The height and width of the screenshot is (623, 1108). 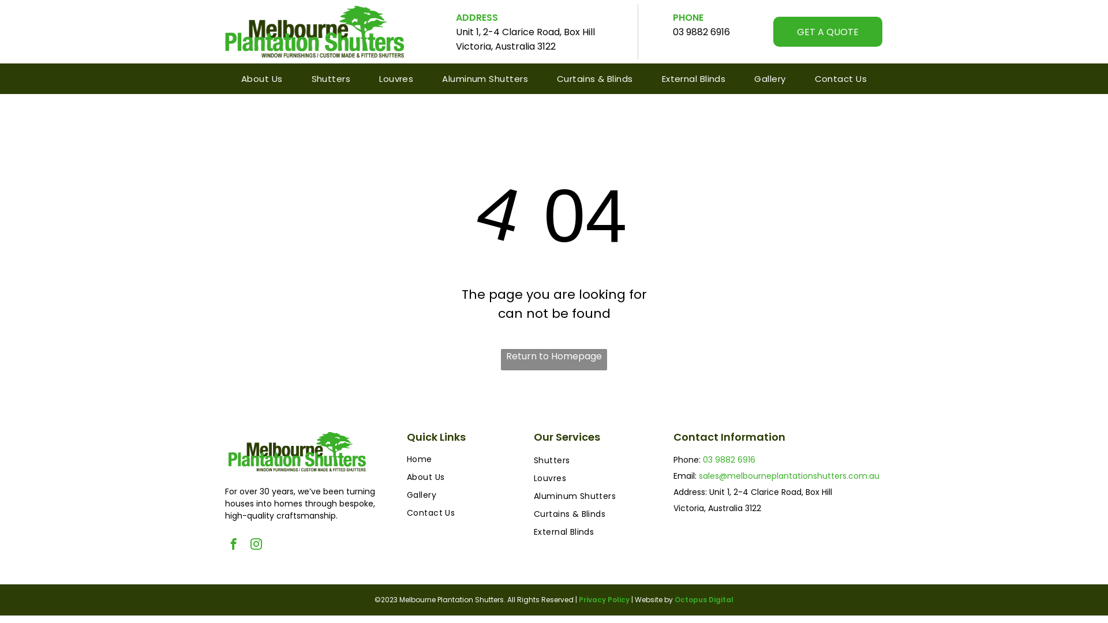 What do you see at coordinates (592, 460) in the screenshot?
I see `Shutters` at bounding box center [592, 460].